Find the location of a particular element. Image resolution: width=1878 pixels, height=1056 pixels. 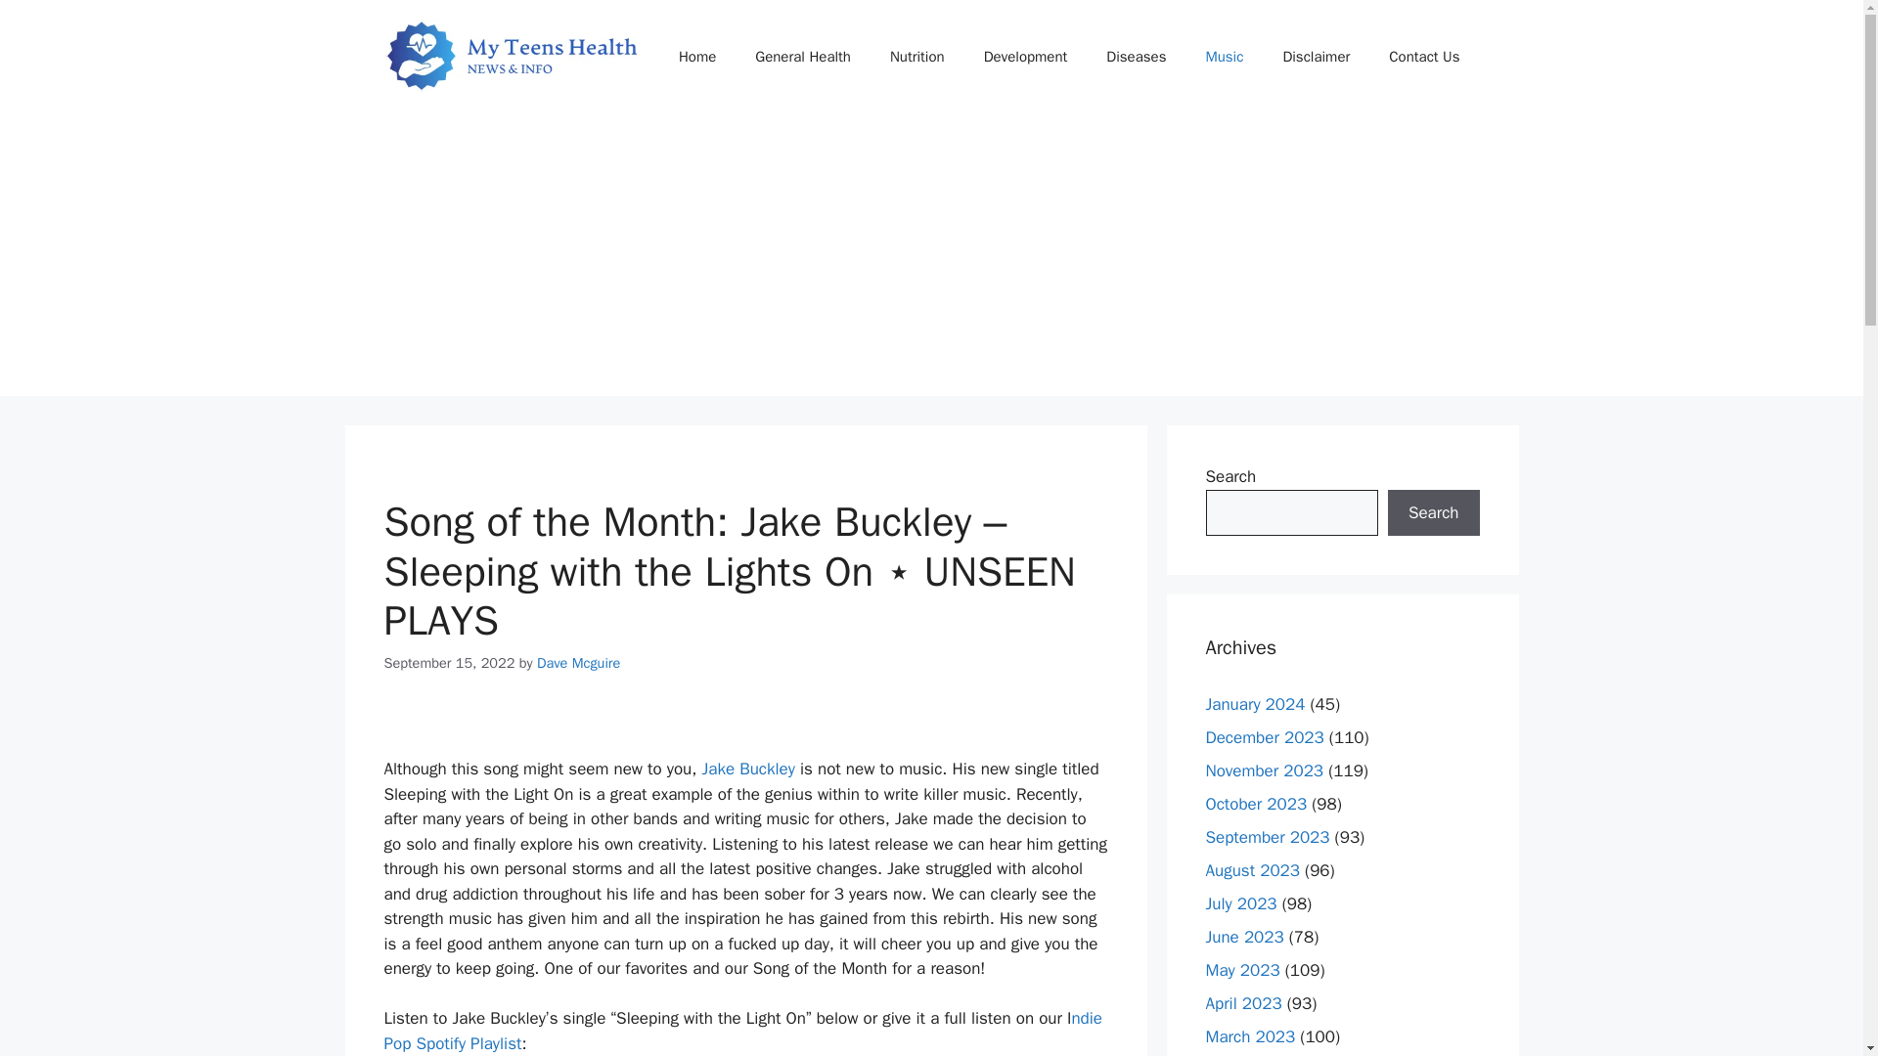

January 2024 is located at coordinates (1255, 704).